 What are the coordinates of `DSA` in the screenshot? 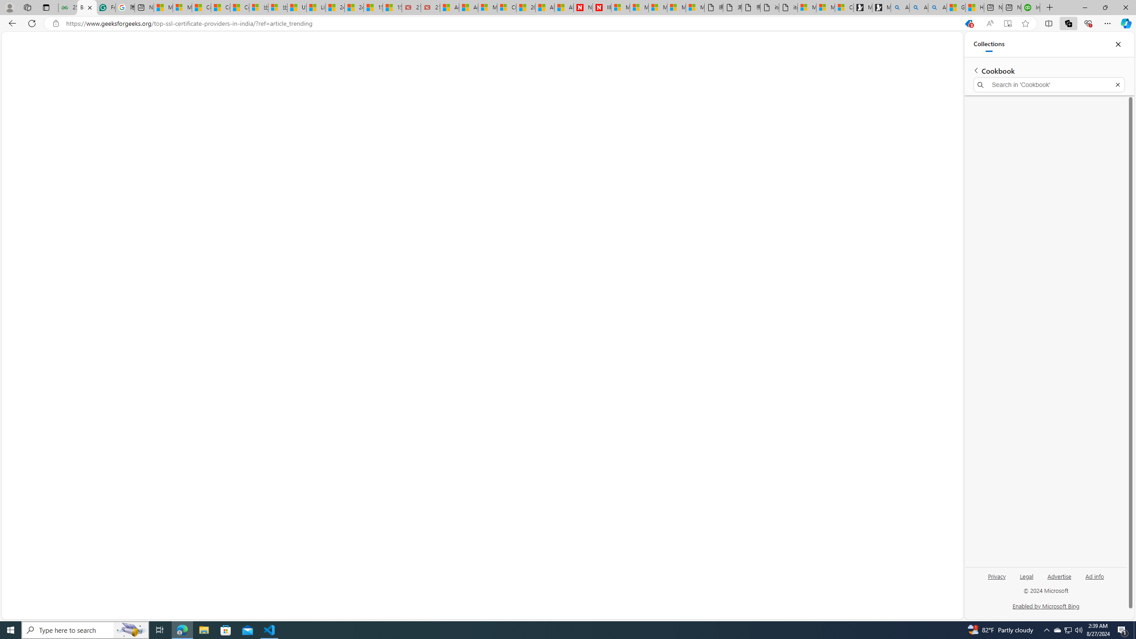 It's located at (68, 43).